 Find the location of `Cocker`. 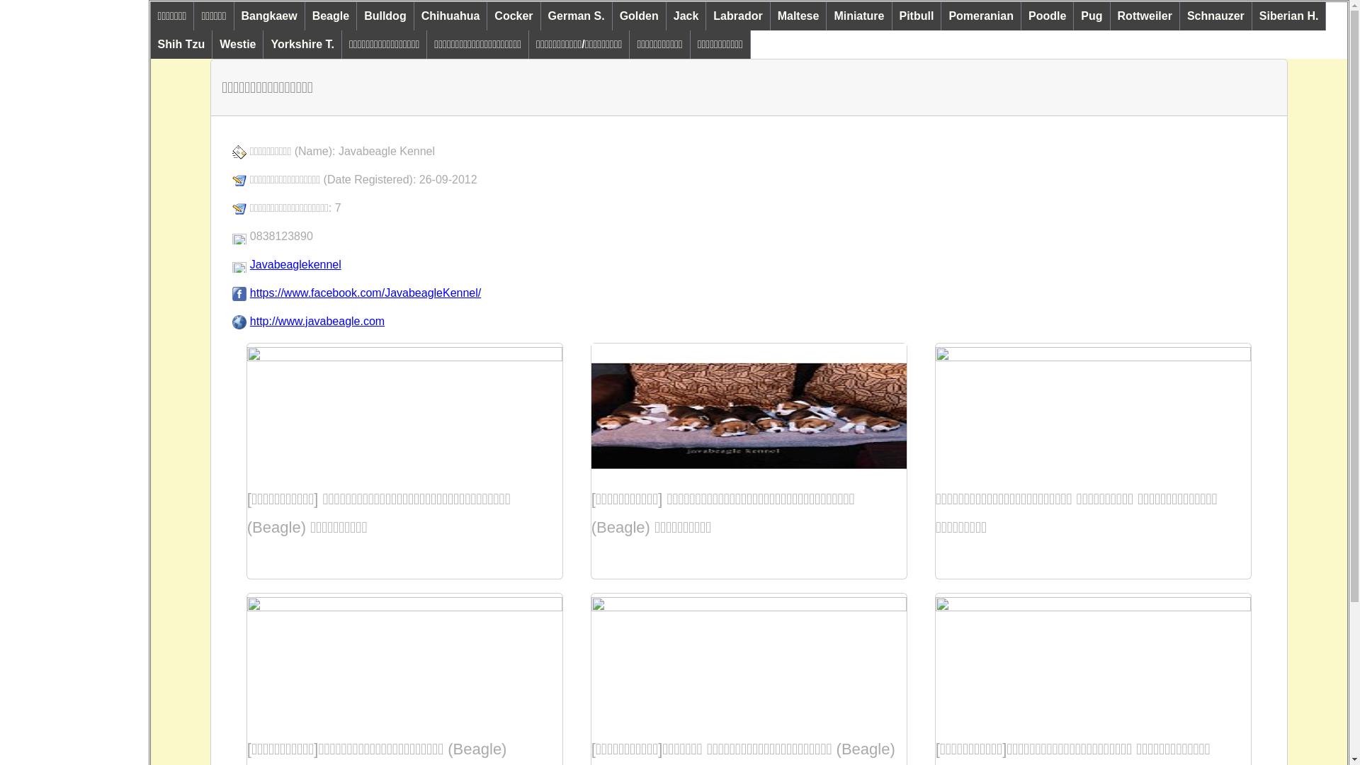

Cocker is located at coordinates (514, 16).